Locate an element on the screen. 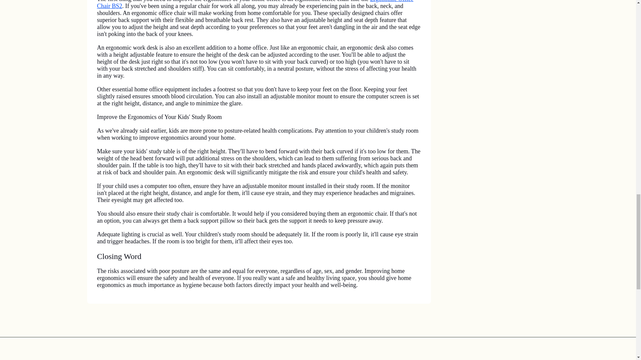 The width and height of the screenshot is (641, 360). Ergonomic Office Chair BS2 is located at coordinates (255, 5).